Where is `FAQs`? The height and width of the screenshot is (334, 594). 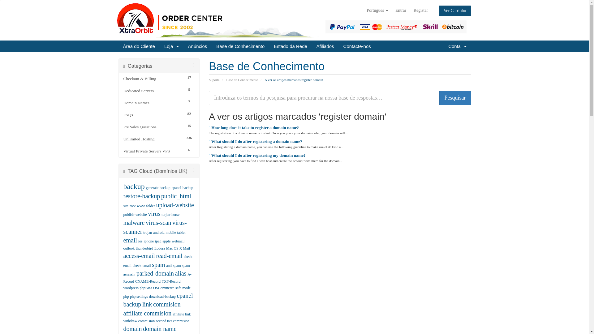 FAQs is located at coordinates (153, 115).